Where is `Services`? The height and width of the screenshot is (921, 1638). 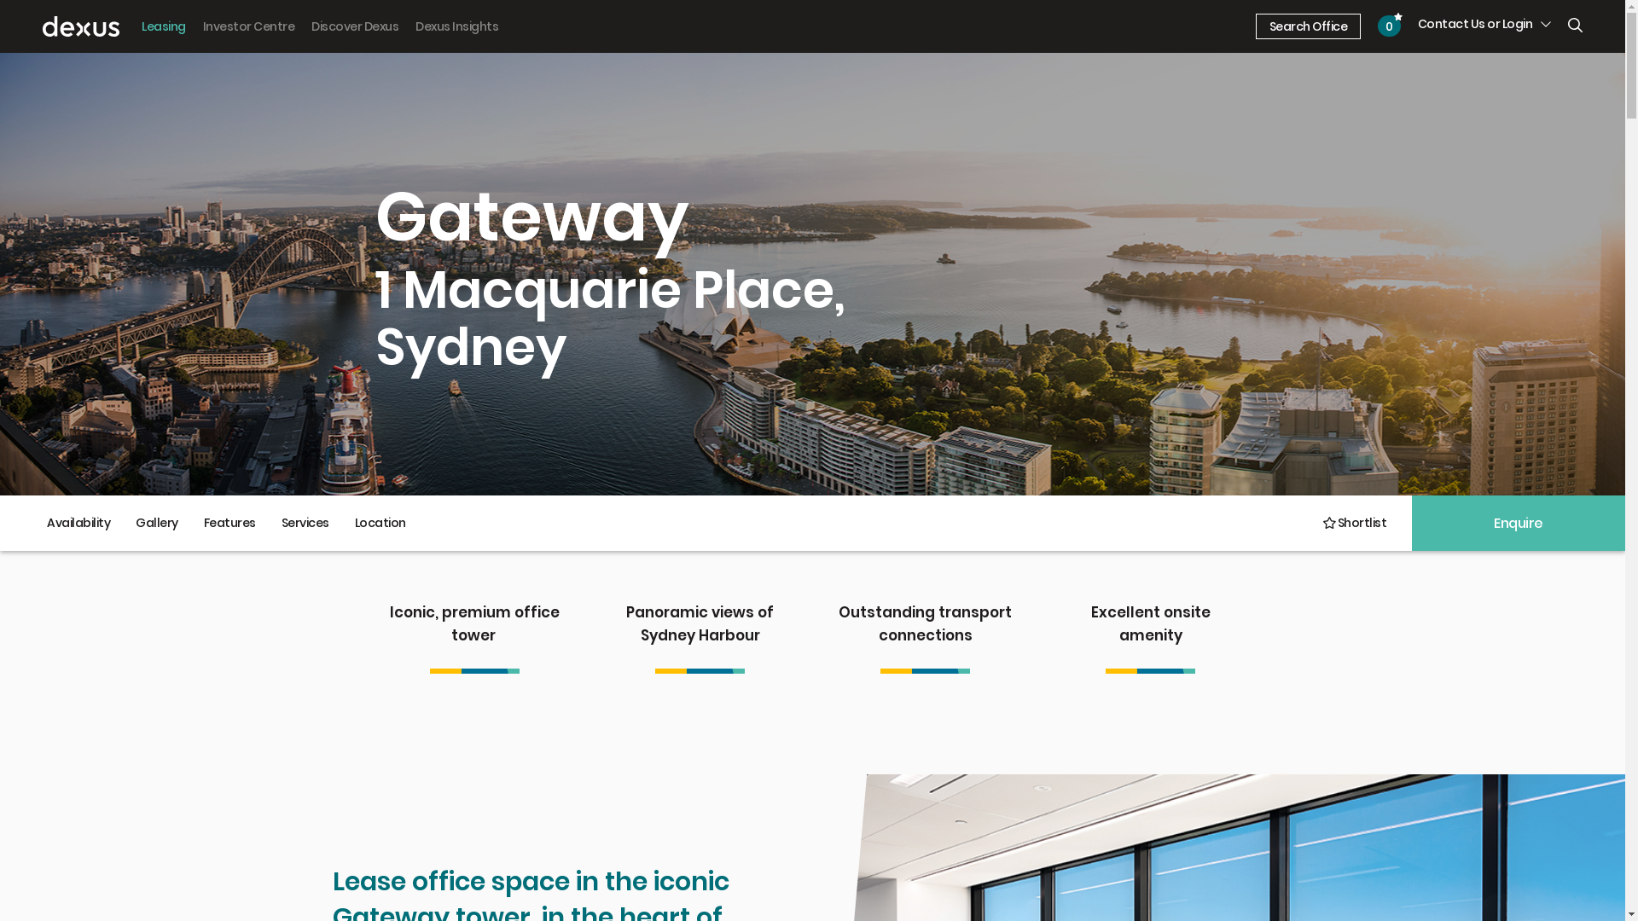
Services is located at coordinates (305, 524).